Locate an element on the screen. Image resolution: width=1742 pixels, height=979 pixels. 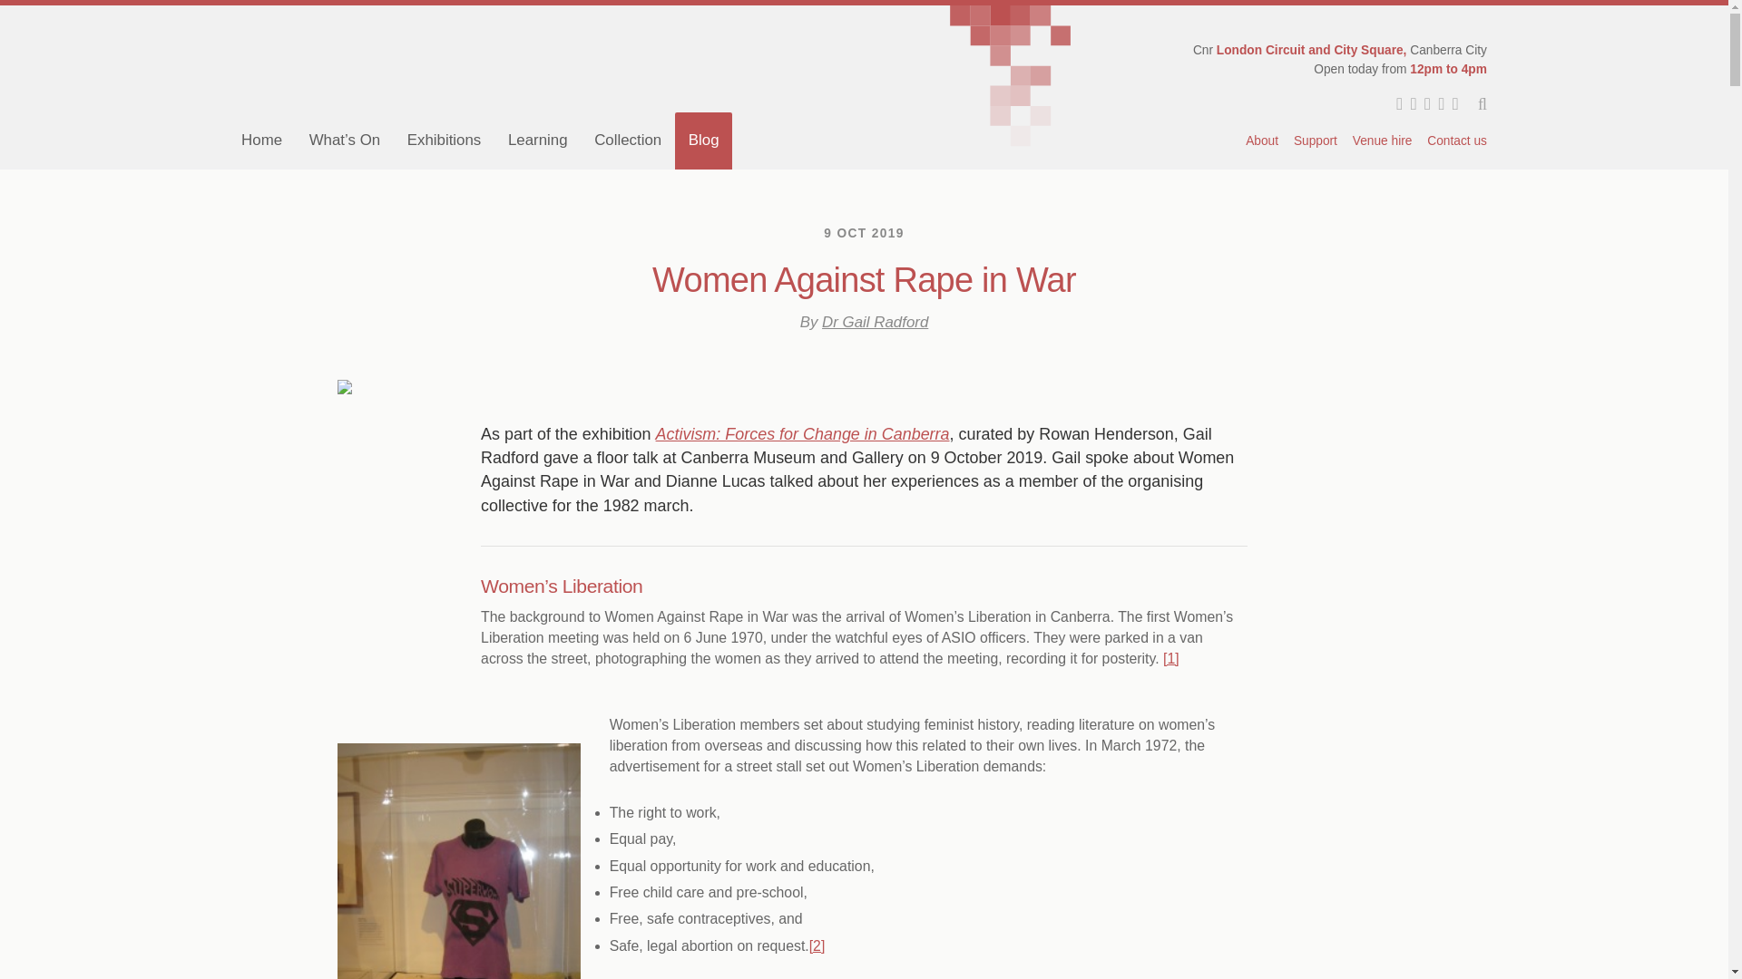
About is located at coordinates (1263, 141).